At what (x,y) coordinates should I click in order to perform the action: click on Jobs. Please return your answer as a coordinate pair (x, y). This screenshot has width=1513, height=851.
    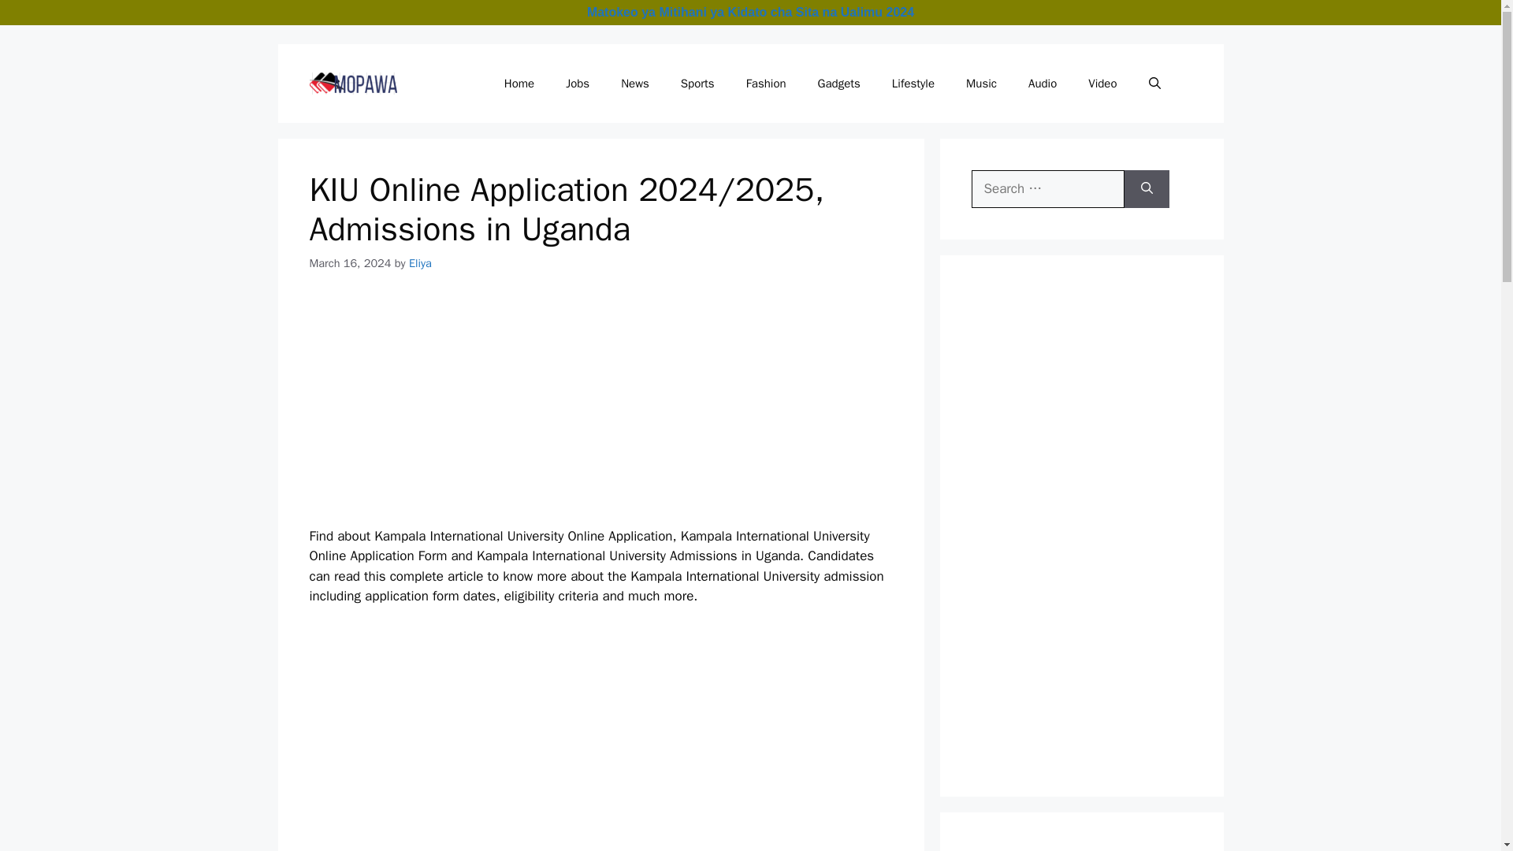
    Looking at the image, I should click on (578, 84).